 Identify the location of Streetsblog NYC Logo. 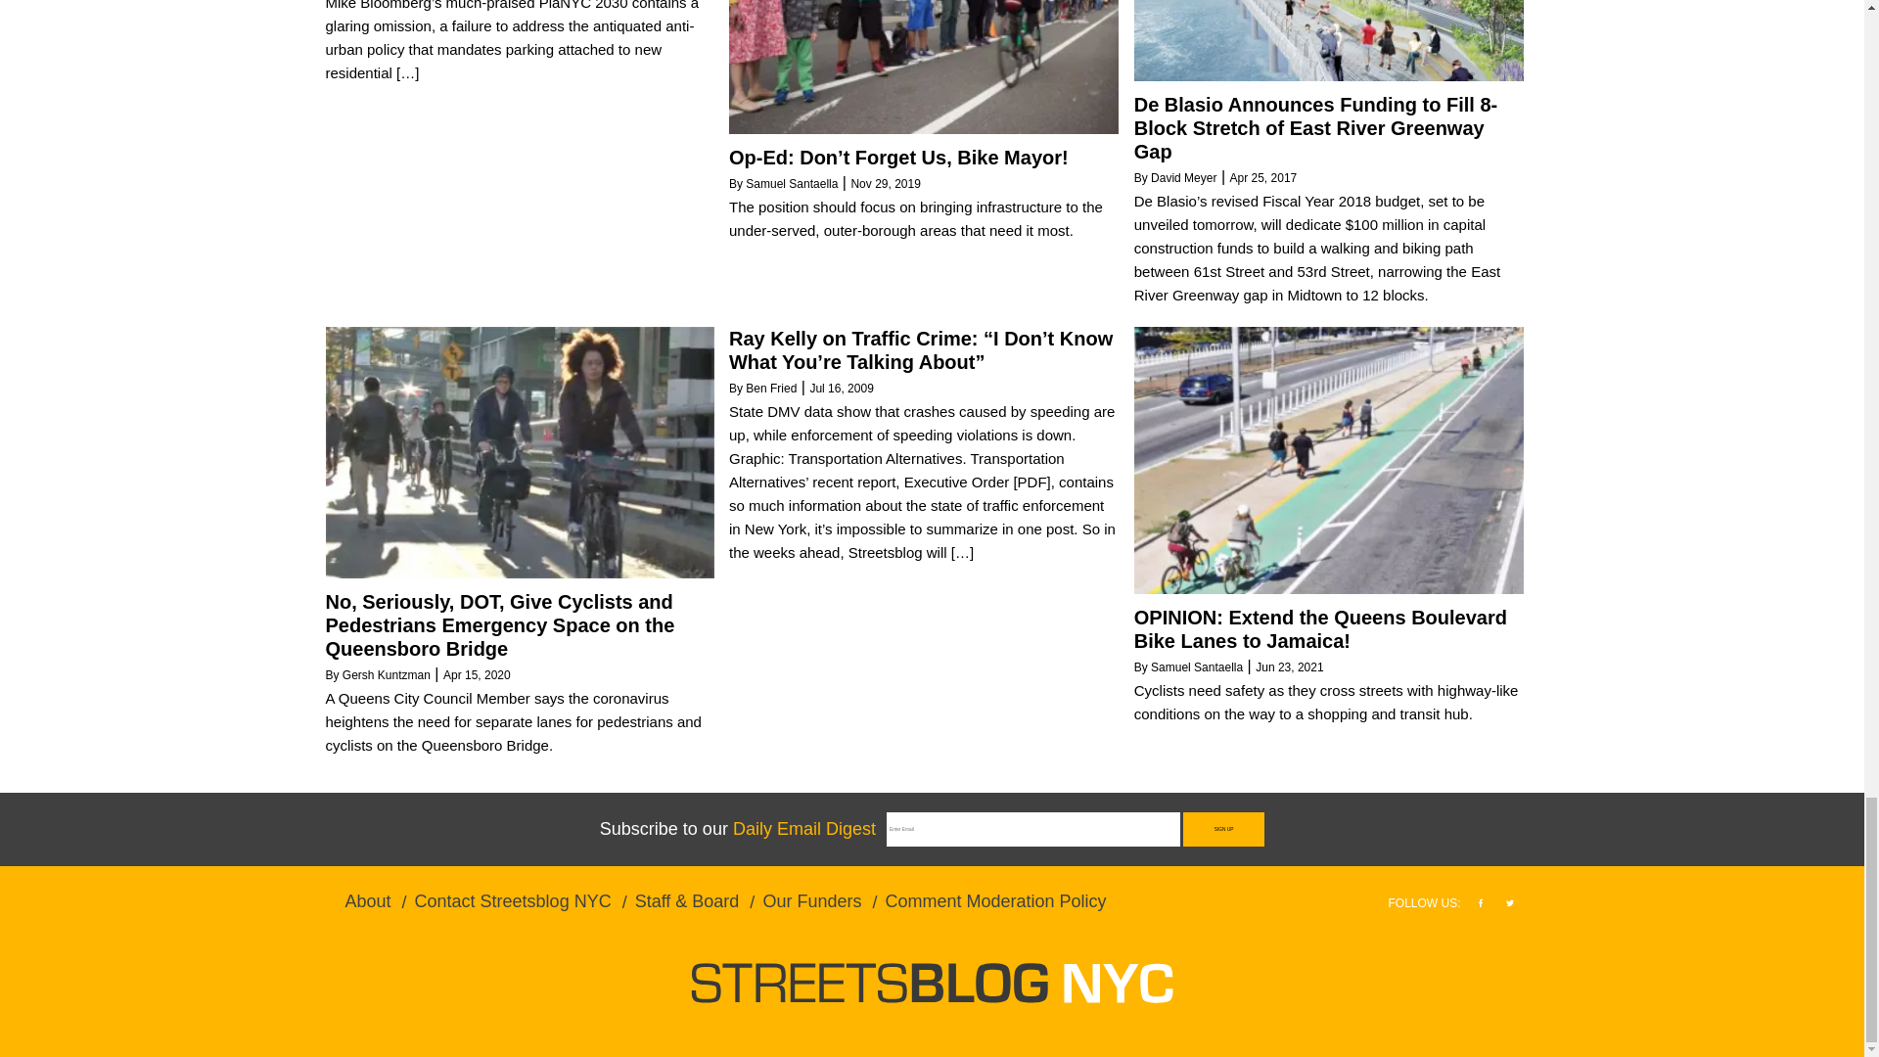
(932, 983).